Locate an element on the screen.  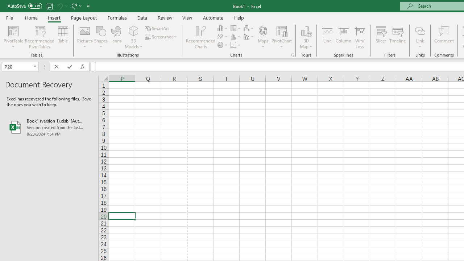
Shapes is located at coordinates (101, 37).